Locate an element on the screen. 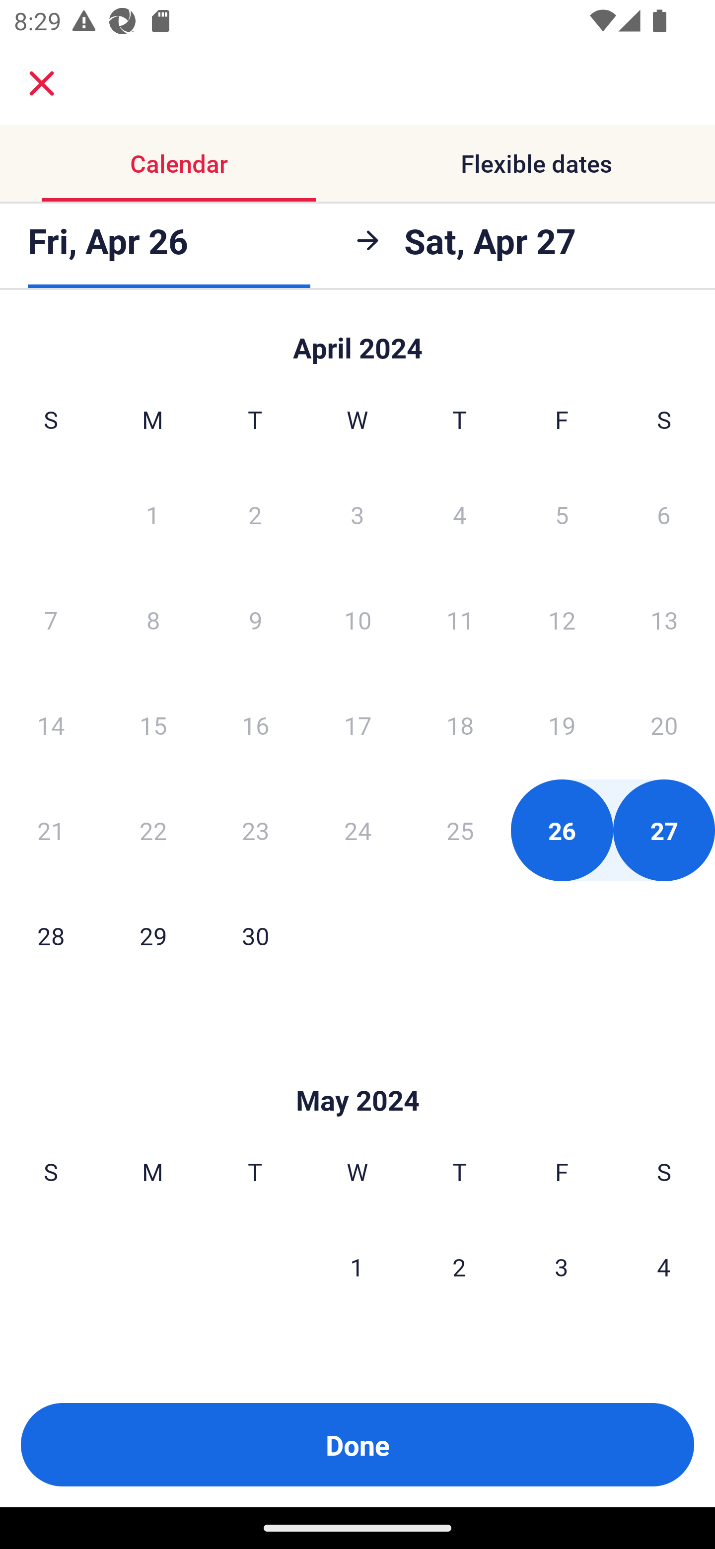 Image resolution: width=715 pixels, height=1549 pixels. 6 Saturday, April 6, 2024 is located at coordinates (664, 514).